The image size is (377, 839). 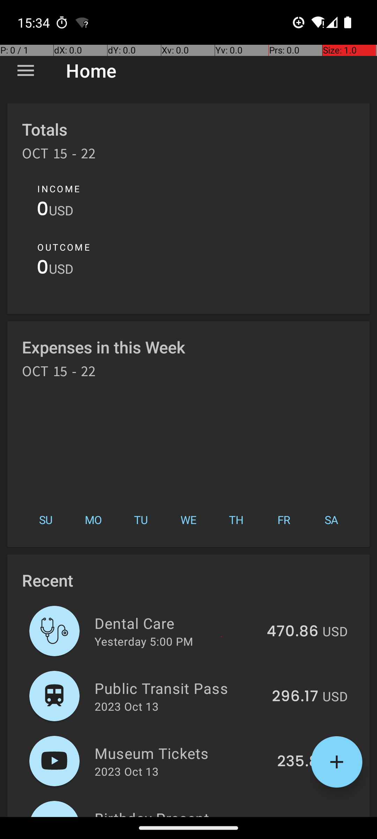 I want to click on 51.1, so click(x=306, y=816).